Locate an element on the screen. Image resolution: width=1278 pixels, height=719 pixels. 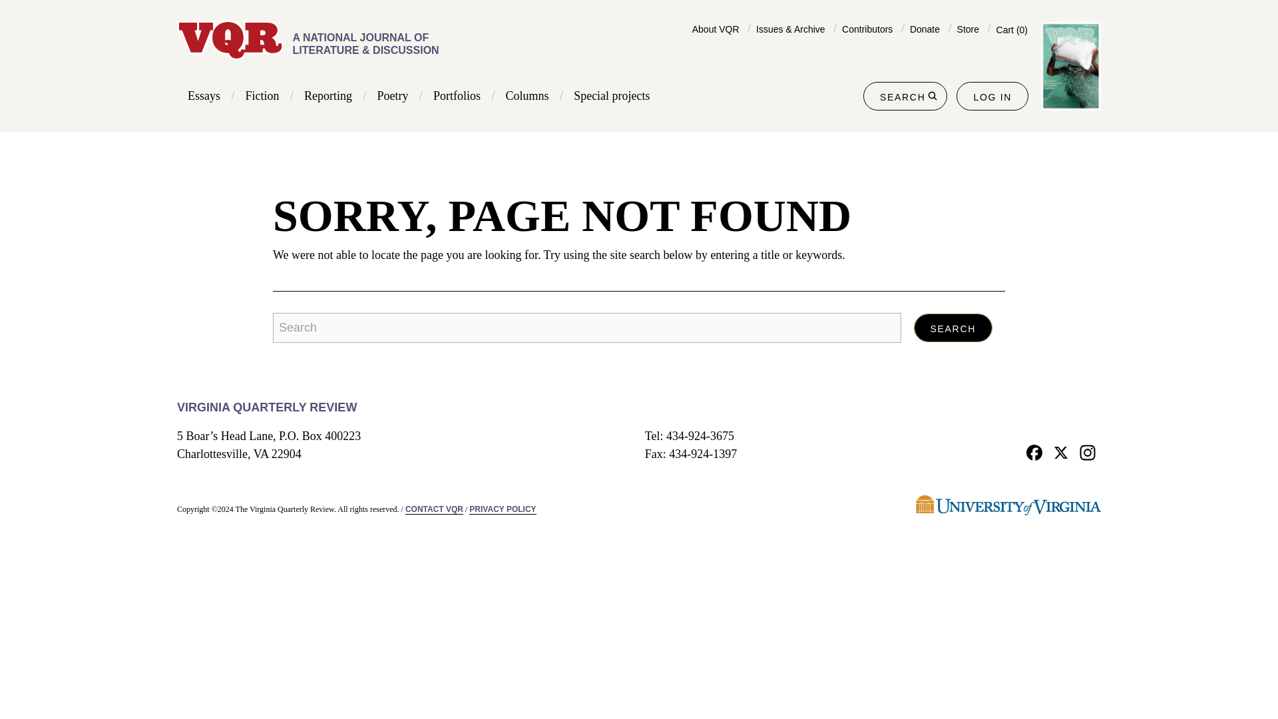
Essays is located at coordinates (204, 96).